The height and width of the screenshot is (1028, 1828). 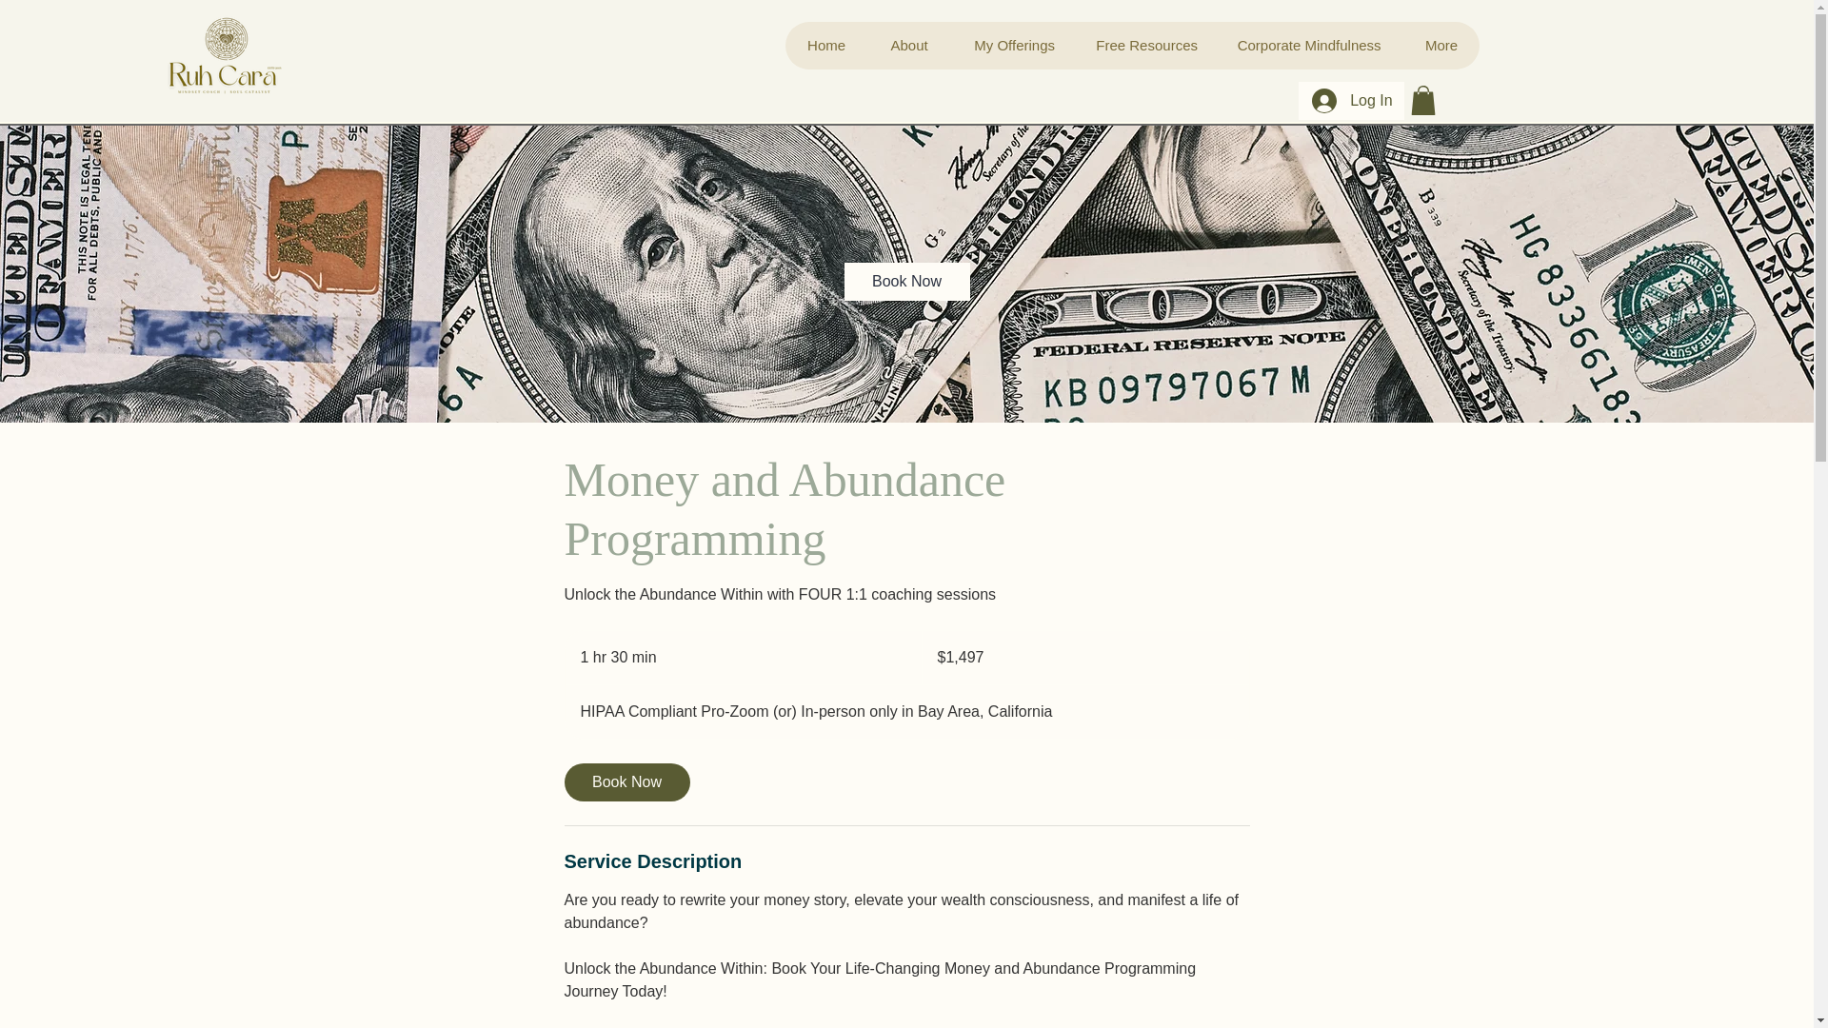 What do you see at coordinates (626, 782) in the screenshot?
I see `Book Now` at bounding box center [626, 782].